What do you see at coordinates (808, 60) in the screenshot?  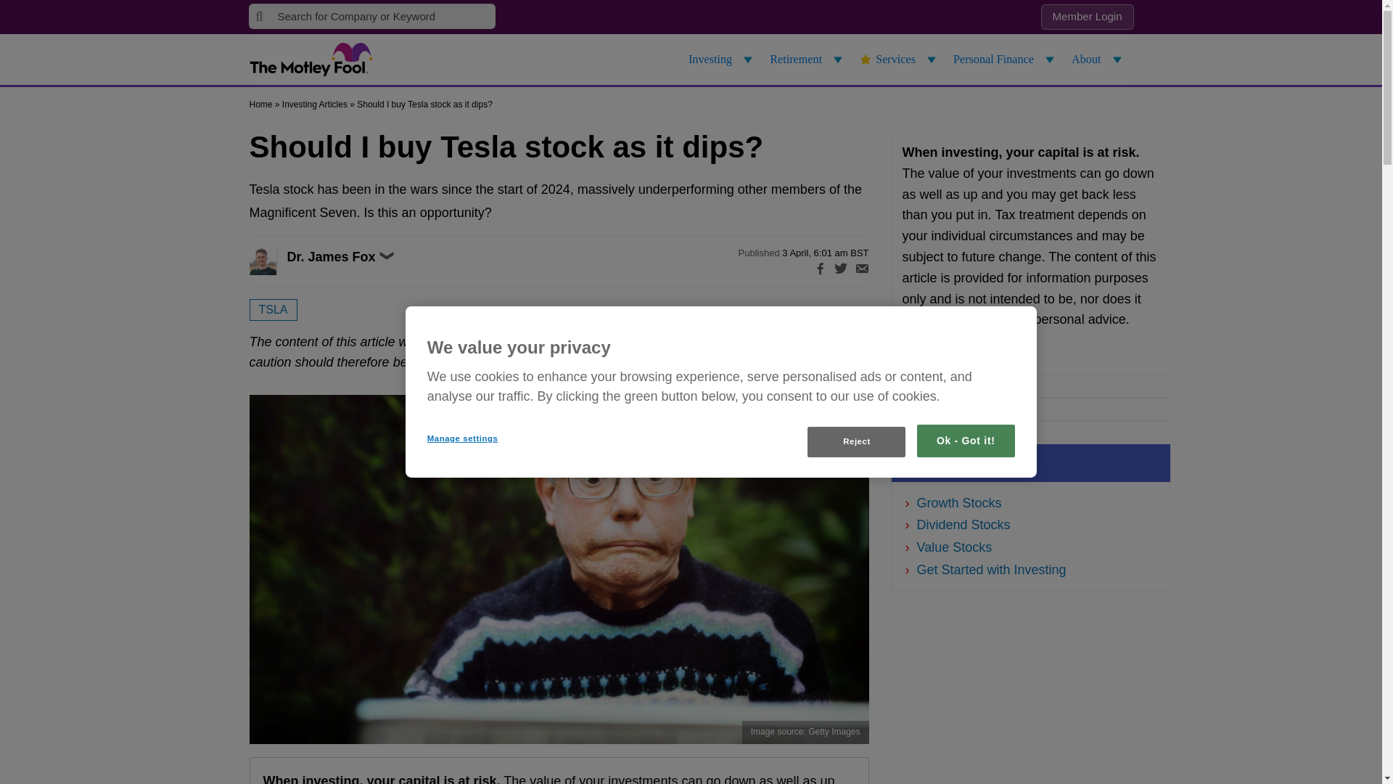 I see `Retirement` at bounding box center [808, 60].